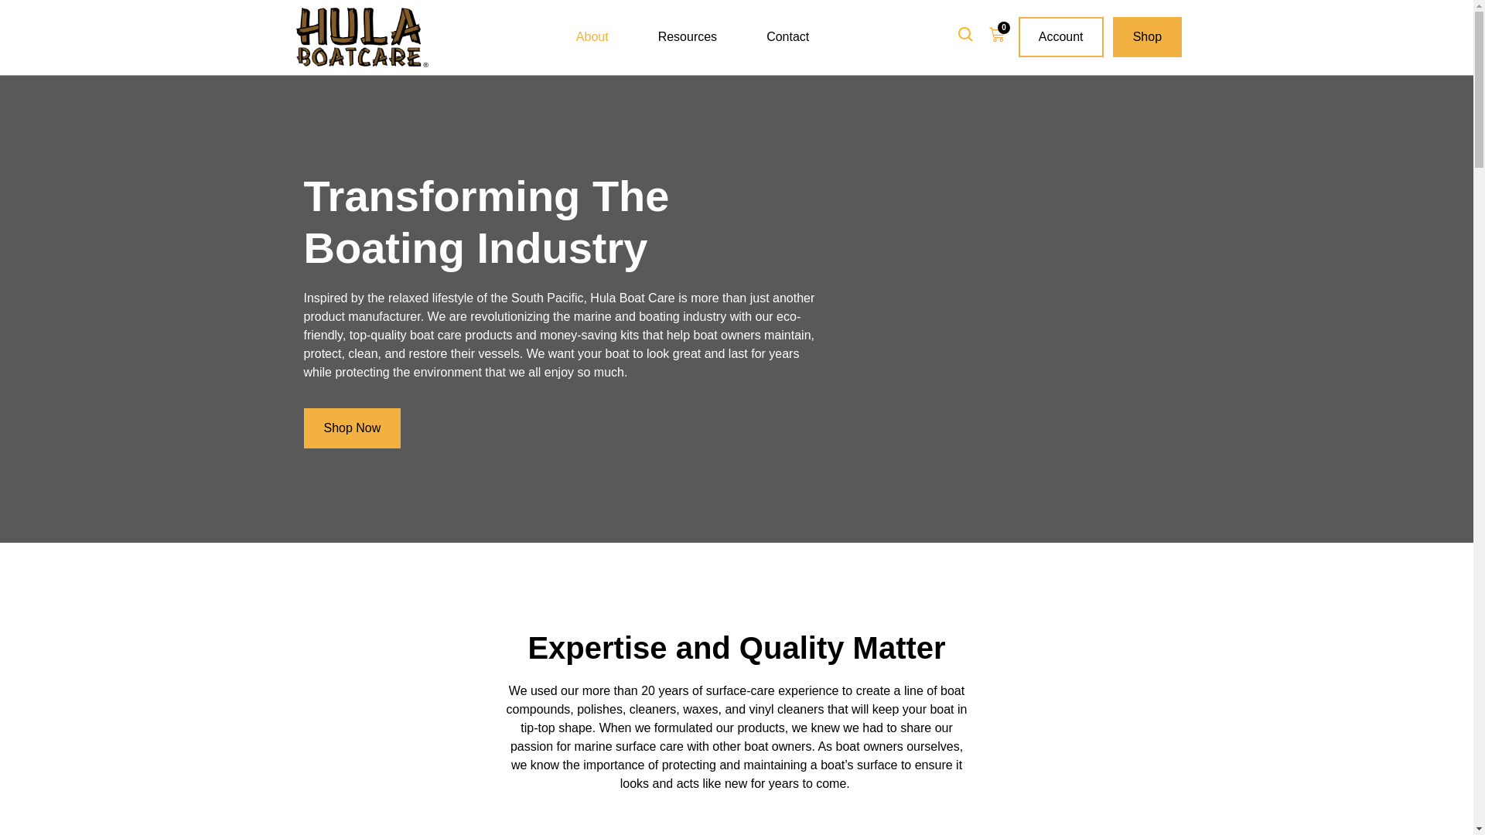 This screenshot has height=835, width=1485. What do you see at coordinates (787, 37) in the screenshot?
I see `Contact` at bounding box center [787, 37].